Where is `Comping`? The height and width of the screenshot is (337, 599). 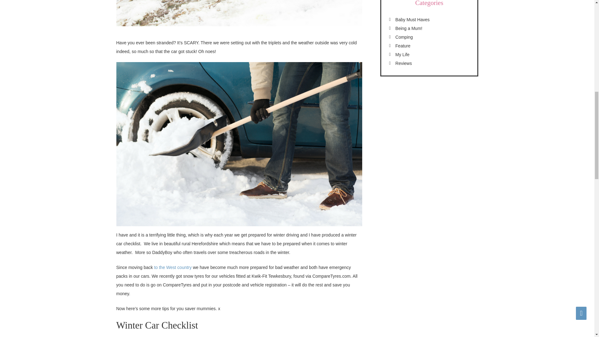
Comping is located at coordinates (404, 37).